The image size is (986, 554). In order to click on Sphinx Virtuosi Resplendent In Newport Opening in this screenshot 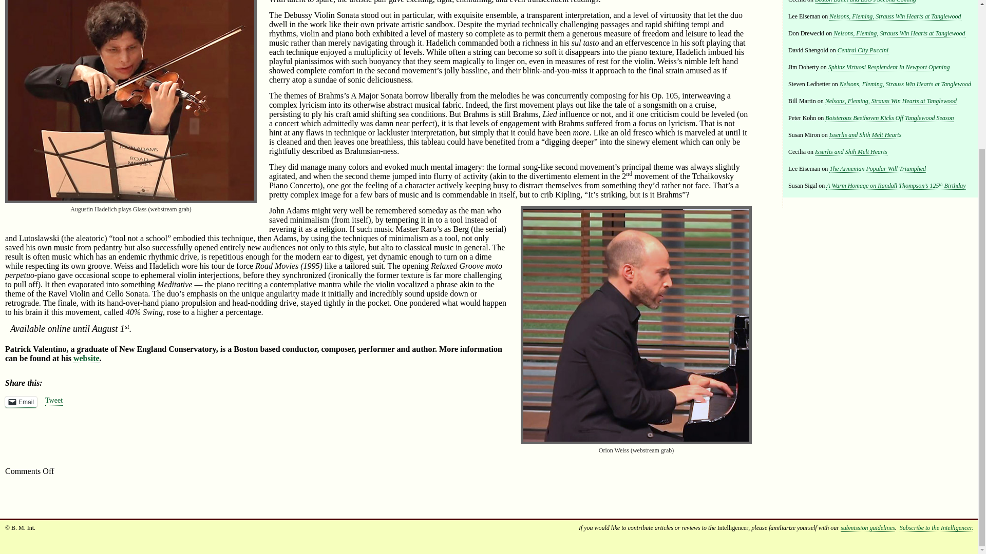, I will do `click(889, 68)`.